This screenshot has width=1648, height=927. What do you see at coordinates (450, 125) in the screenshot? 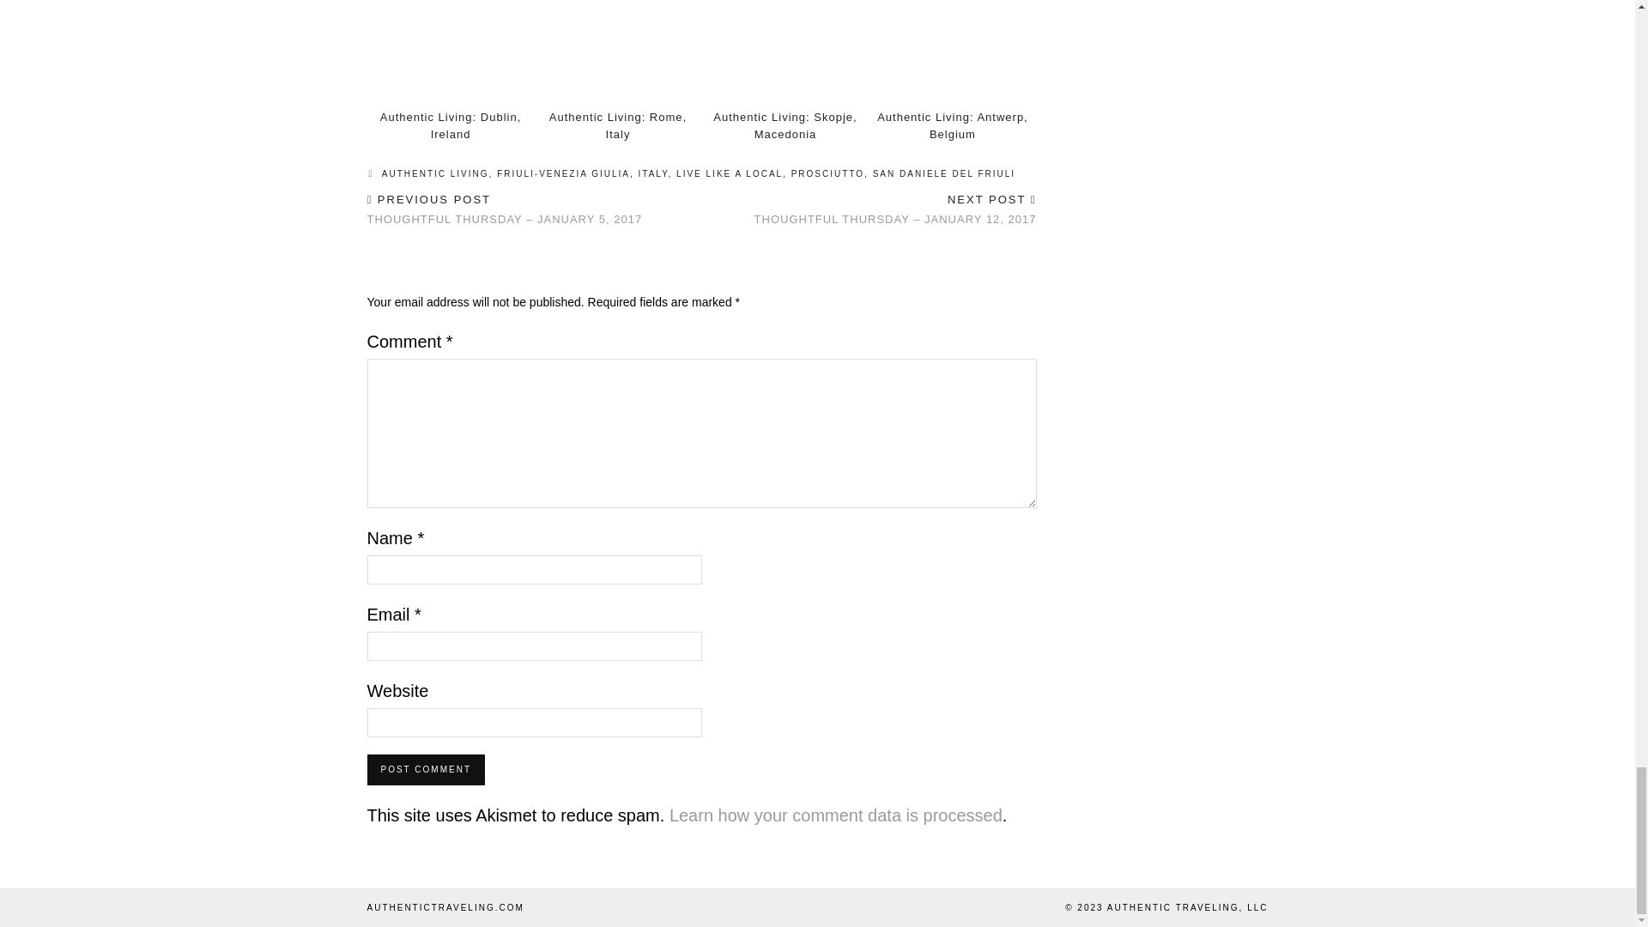
I see `Authentic Living: Dublin, Ireland` at bounding box center [450, 125].